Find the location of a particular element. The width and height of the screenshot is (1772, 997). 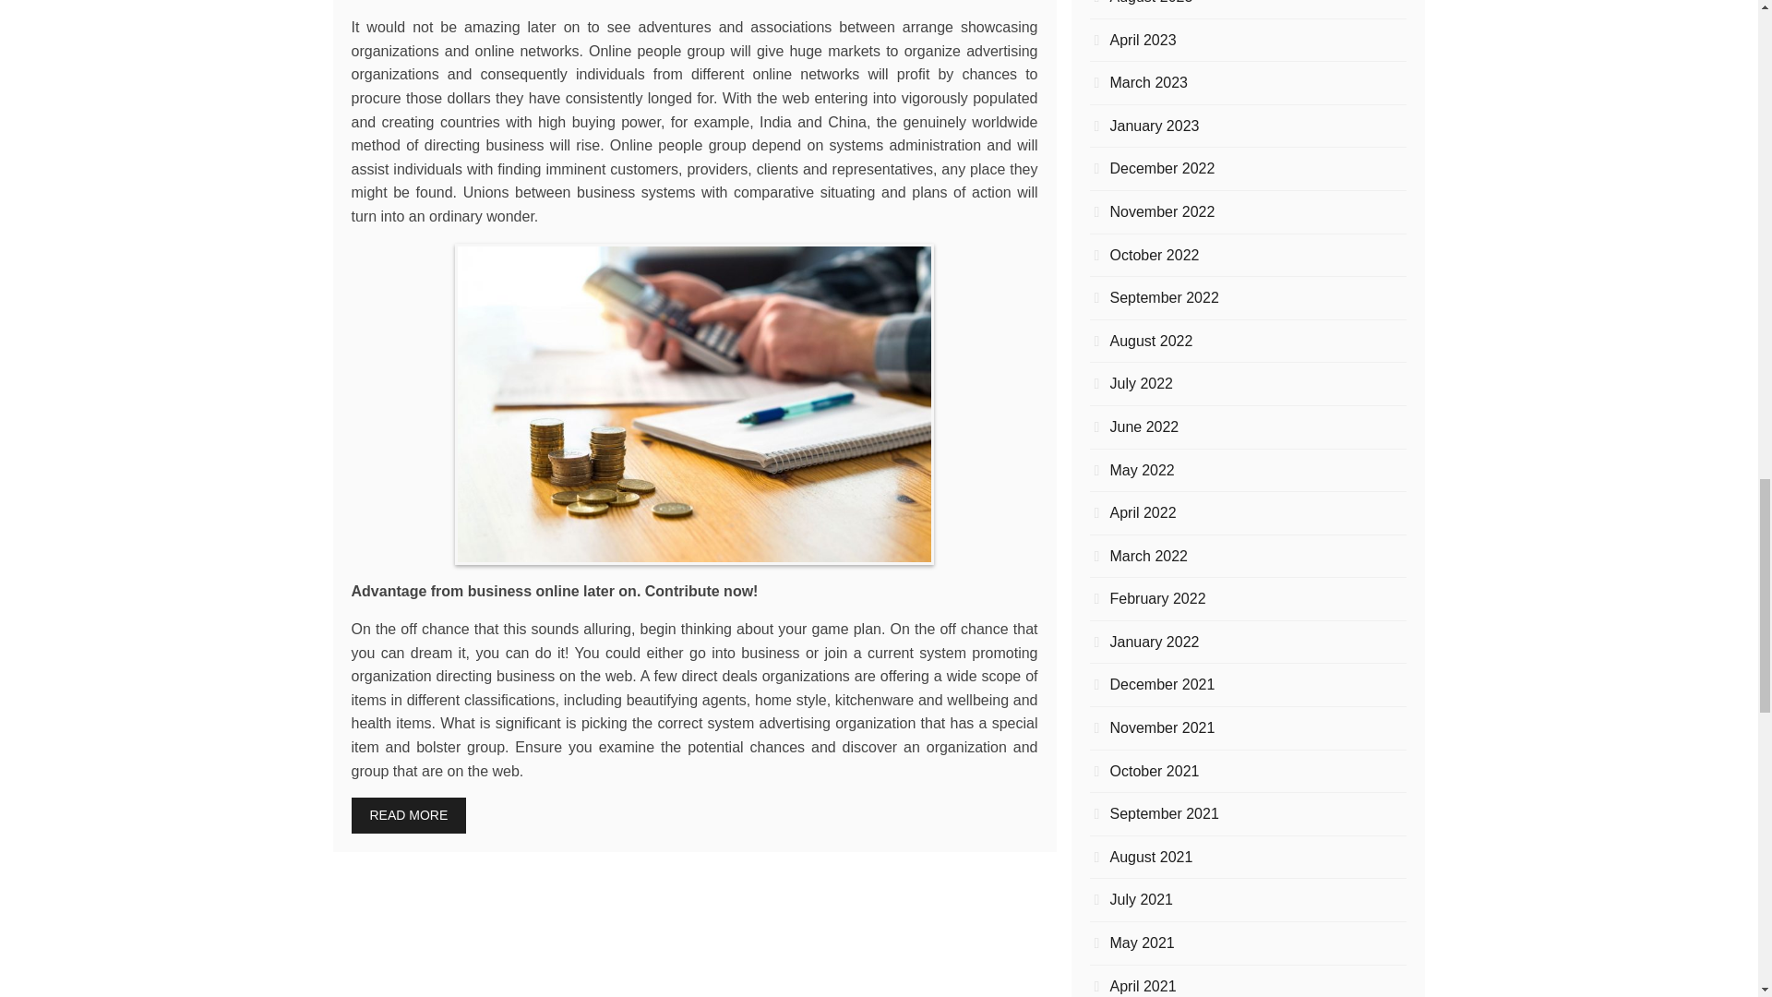

September 2022 is located at coordinates (1248, 297).